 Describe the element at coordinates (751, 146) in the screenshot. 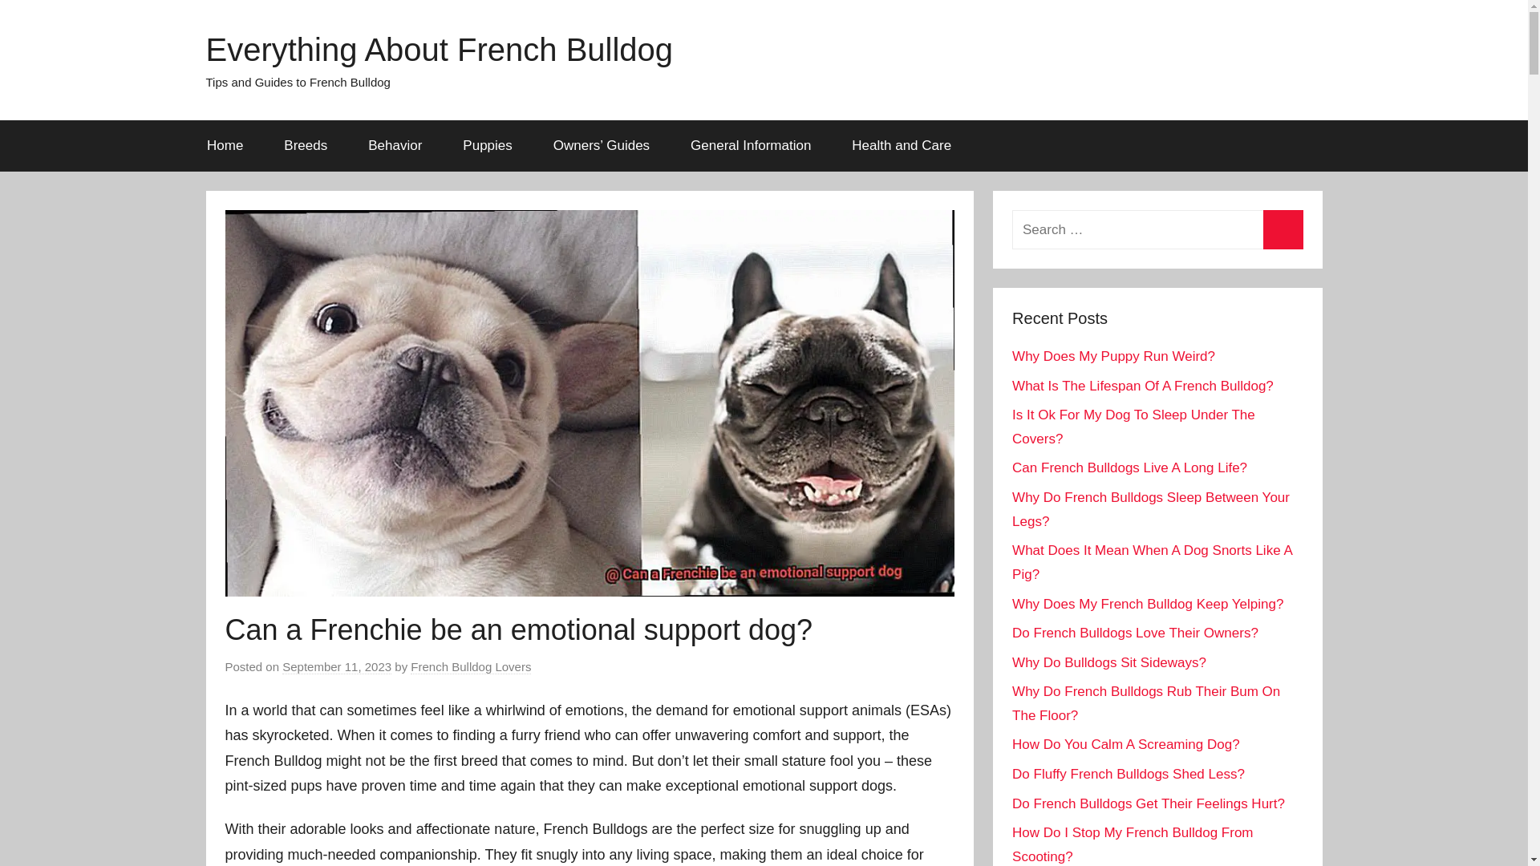

I see `General Information` at that location.